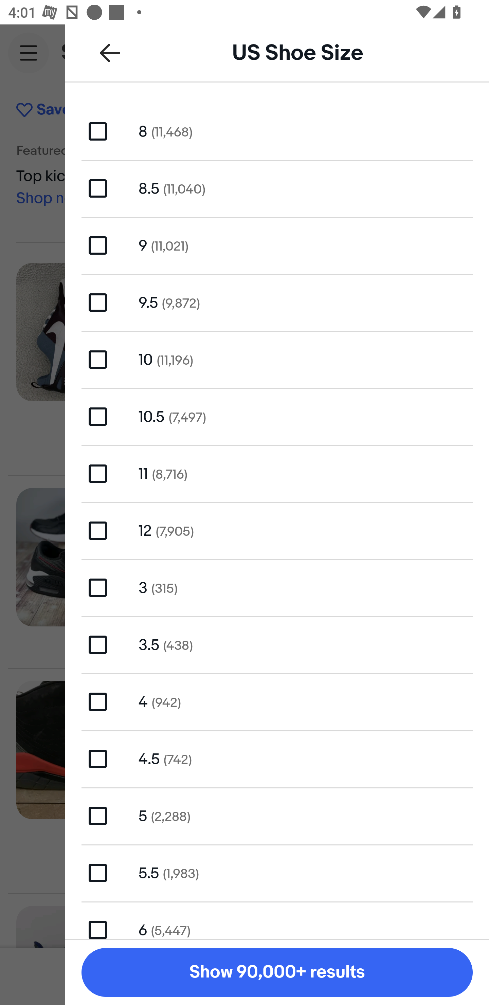  Describe the element at coordinates (277, 972) in the screenshot. I see `Show 90,000+ results` at that location.